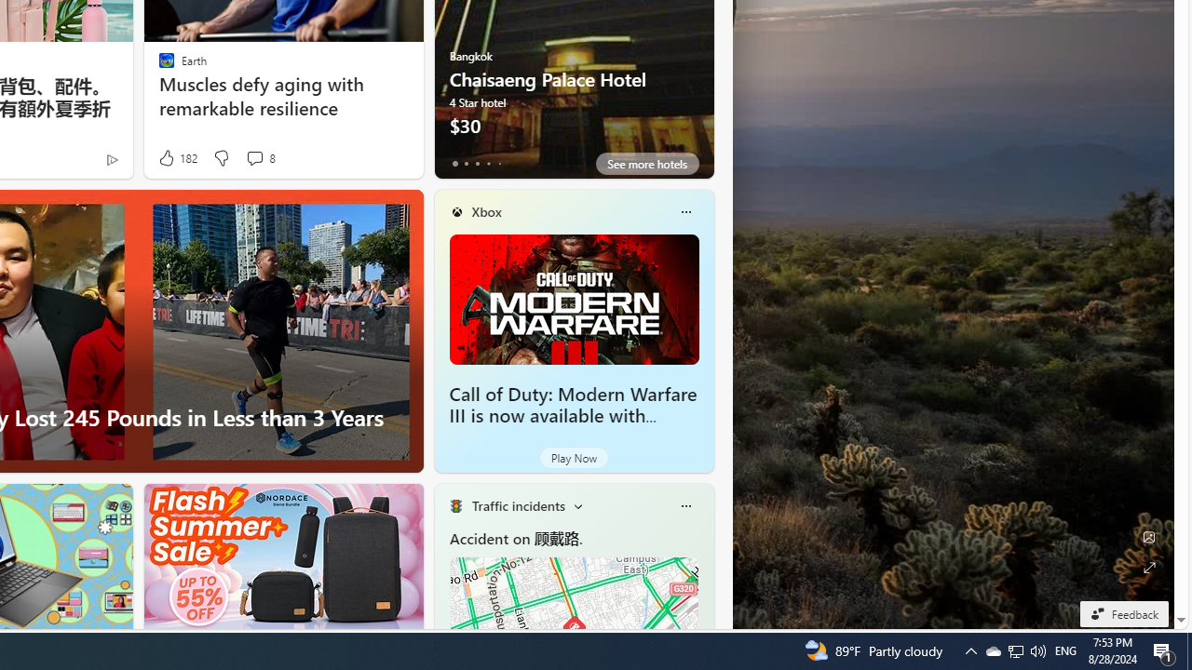 Image resolution: width=1192 pixels, height=670 pixels. Describe the element at coordinates (455, 506) in the screenshot. I see `Traffic Title Traffic Light` at that location.